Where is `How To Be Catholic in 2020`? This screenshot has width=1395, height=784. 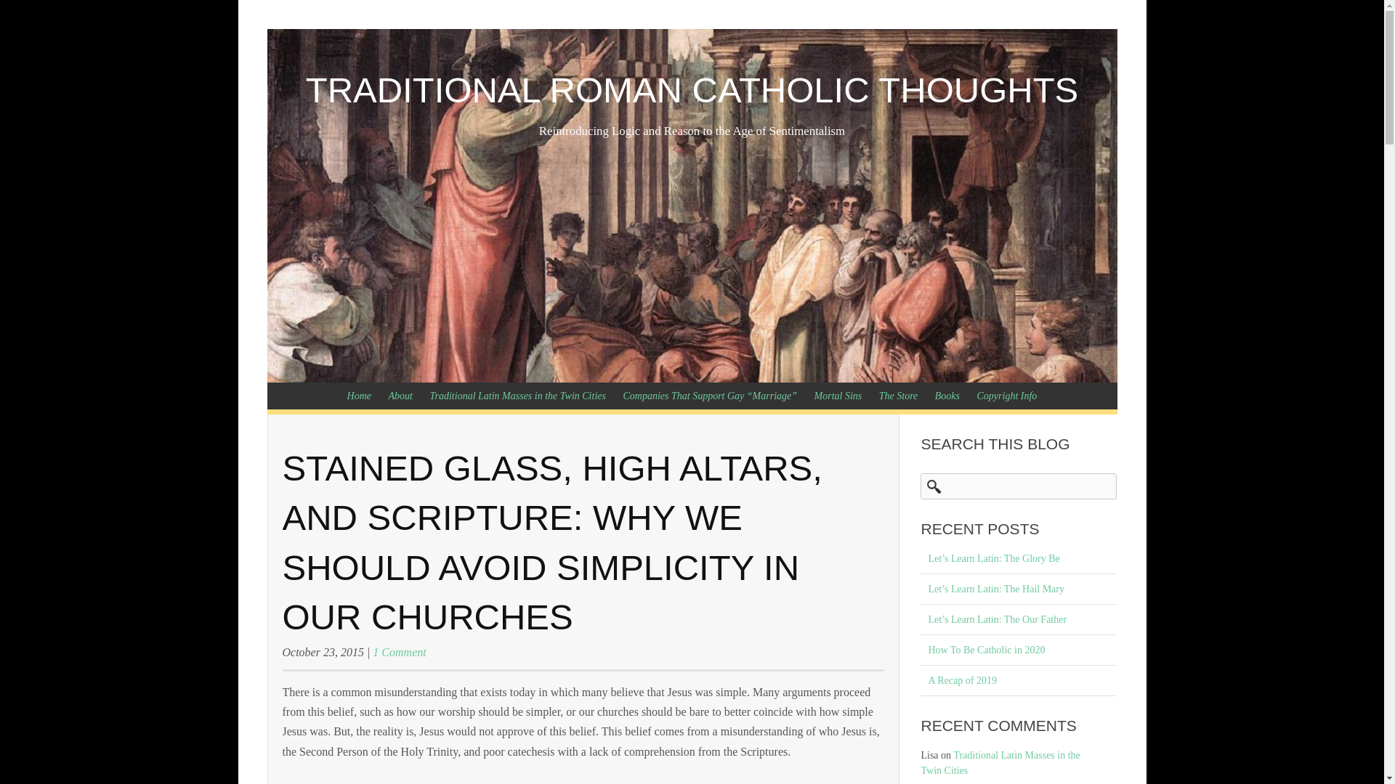 How To Be Catholic in 2020 is located at coordinates (1019, 650).